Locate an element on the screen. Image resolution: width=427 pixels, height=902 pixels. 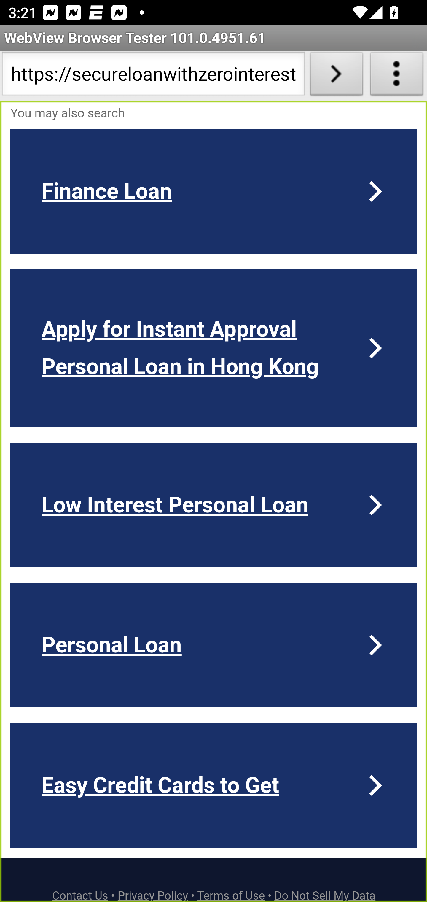
Load URL is located at coordinates (336, 76).